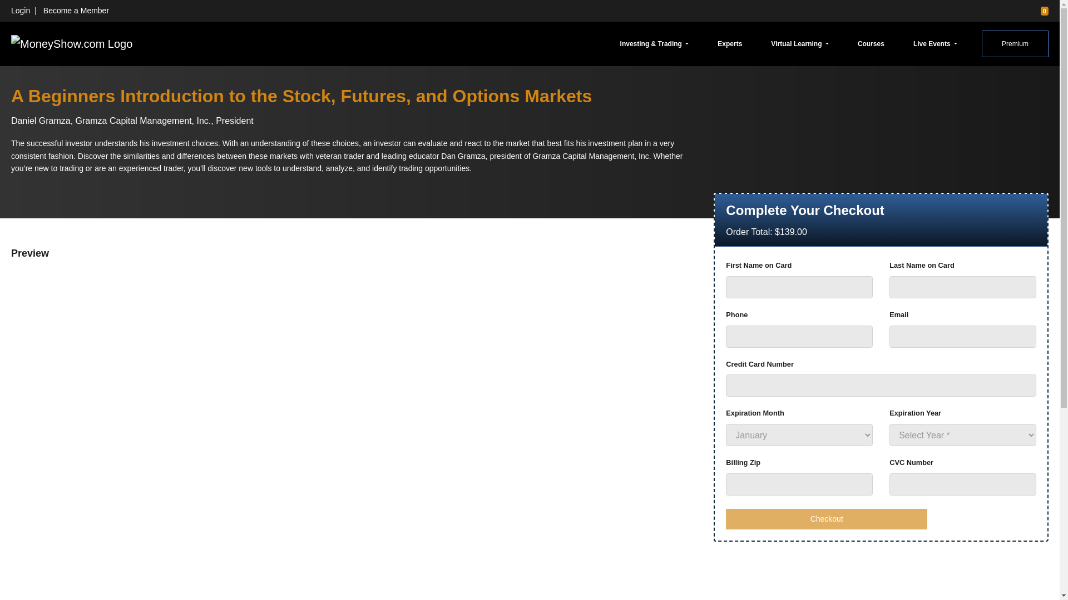 The height and width of the screenshot is (600, 1068). Describe the element at coordinates (730, 43) in the screenshot. I see `Experts` at that location.